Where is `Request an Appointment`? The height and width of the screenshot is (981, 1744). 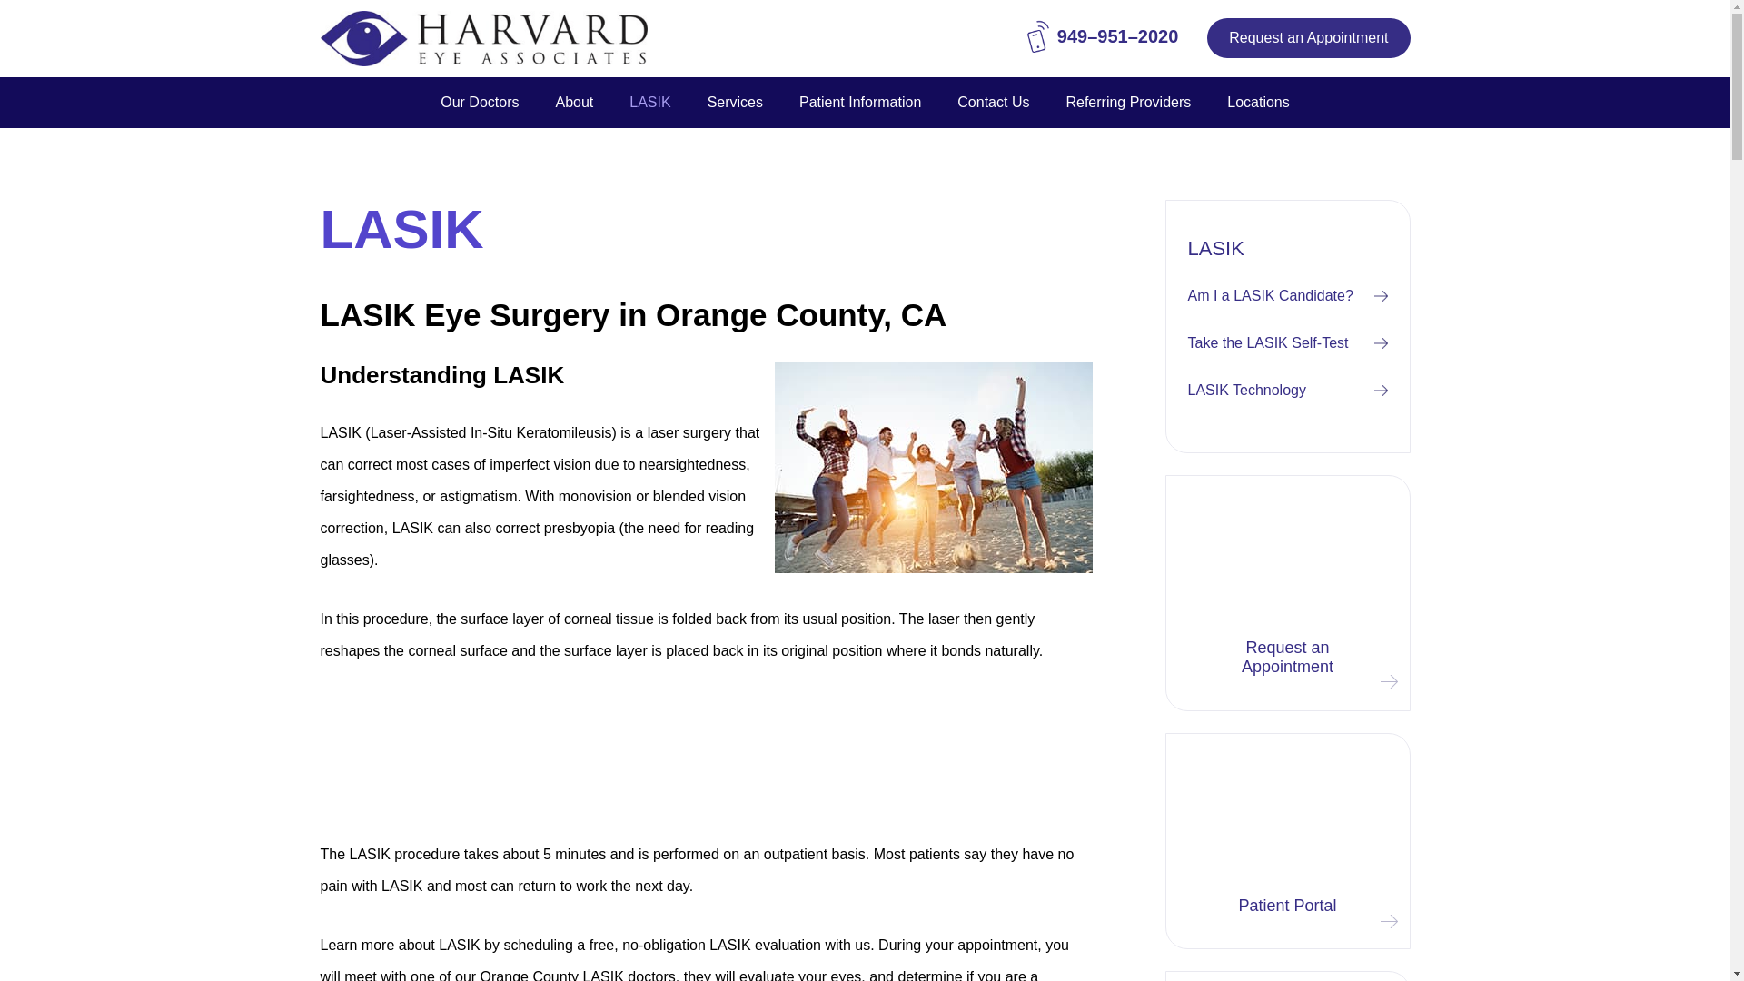 Request an Appointment is located at coordinates (1308, 38).